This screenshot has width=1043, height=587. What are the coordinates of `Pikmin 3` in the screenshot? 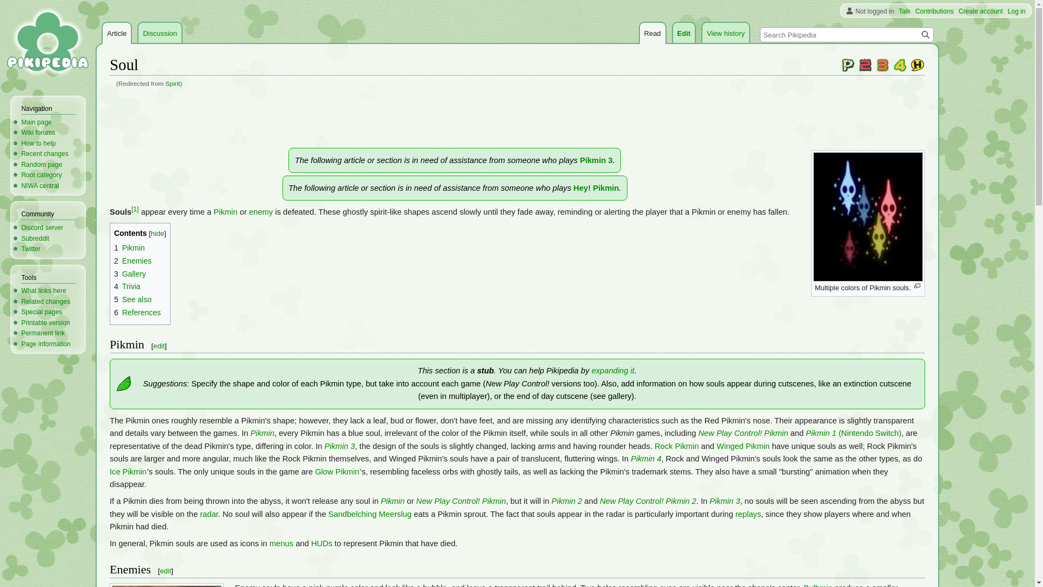 It's located at (339, 446).